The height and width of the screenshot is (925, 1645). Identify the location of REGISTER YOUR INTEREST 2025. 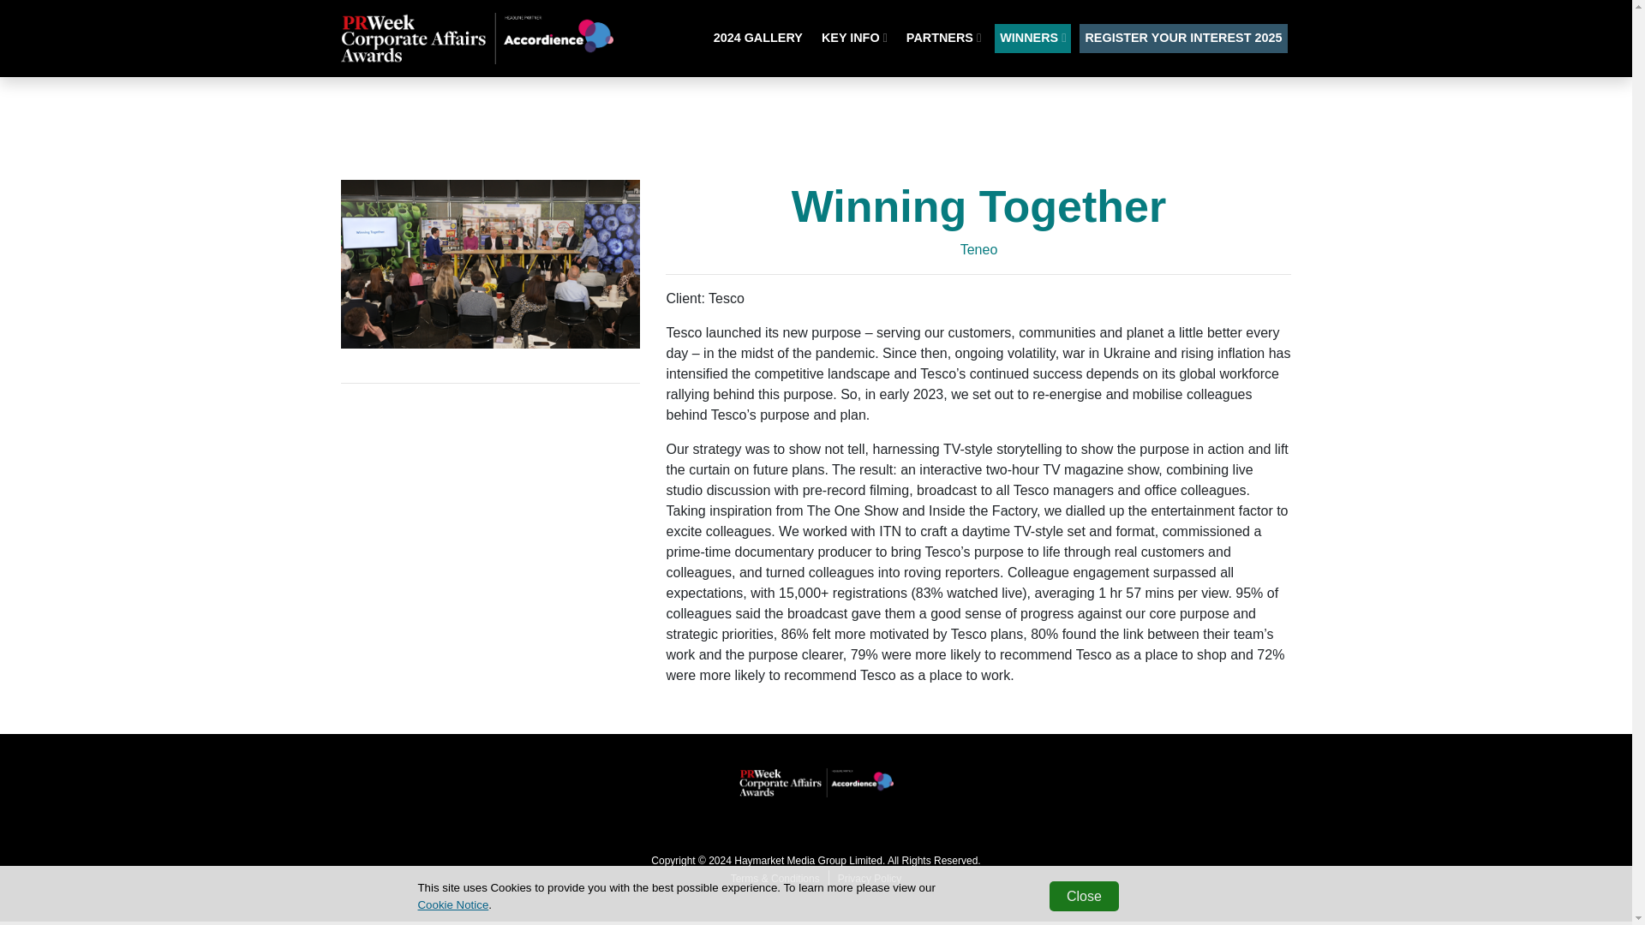
(1182, 38).